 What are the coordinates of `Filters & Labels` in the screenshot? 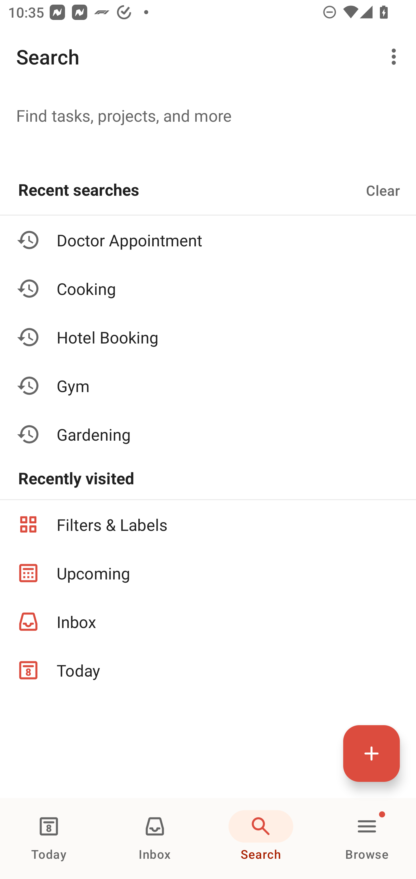 It's located at (208, 524).